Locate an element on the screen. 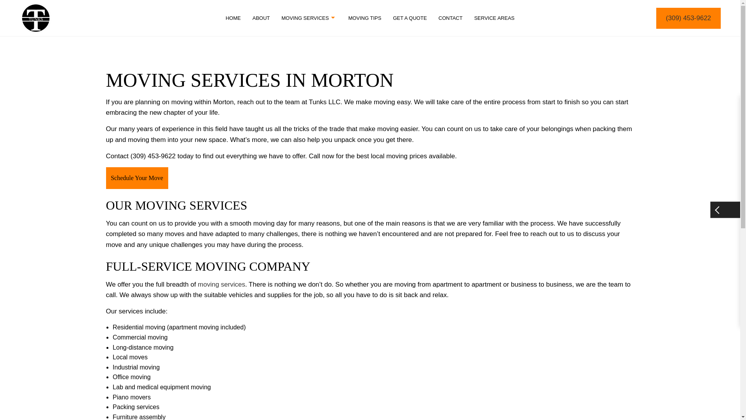  MOVING SERVICES is located at coordinates (348, 123).